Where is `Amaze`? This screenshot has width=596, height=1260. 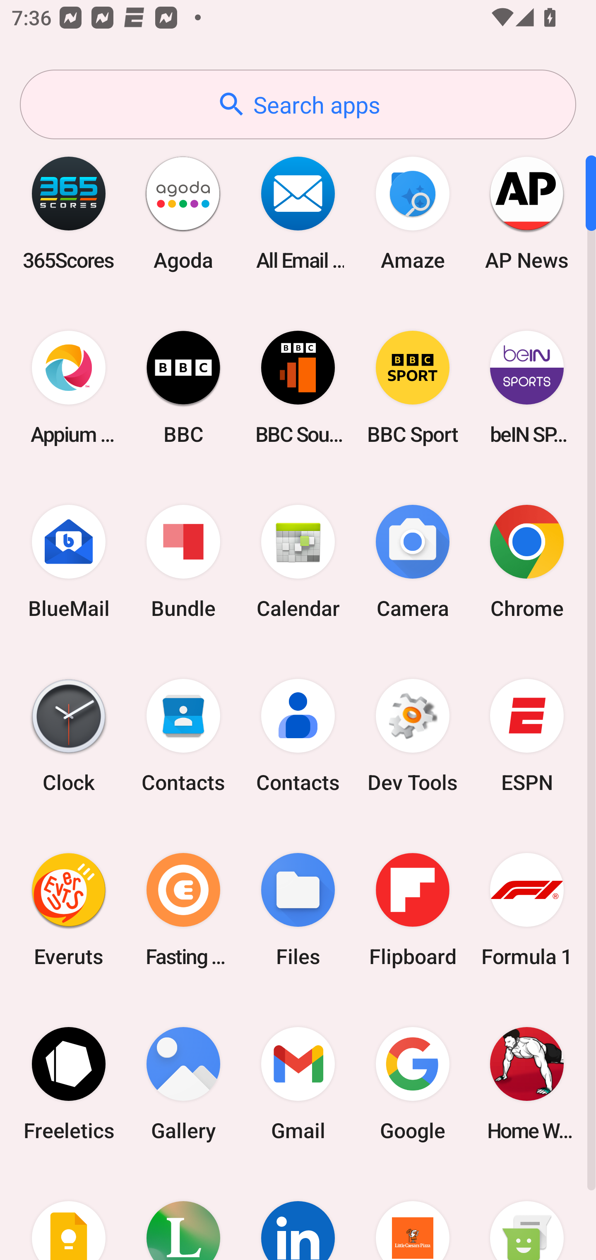
Amaze is located at coordinates (412, 213).